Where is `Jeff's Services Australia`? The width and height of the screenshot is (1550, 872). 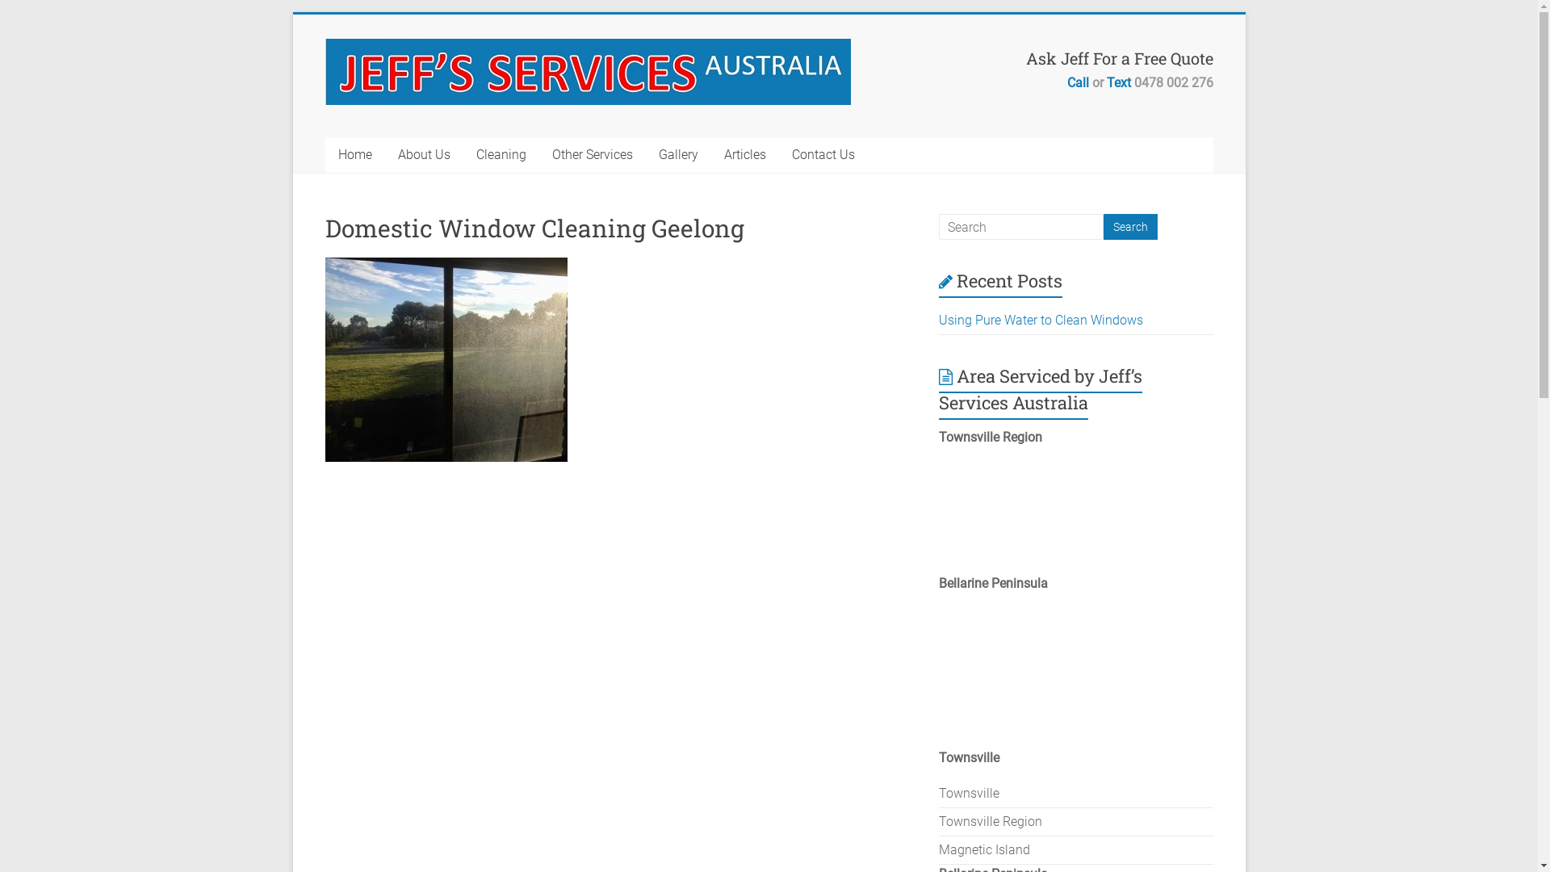 Jeff's Services Australia is located at coordinates (387, 92).